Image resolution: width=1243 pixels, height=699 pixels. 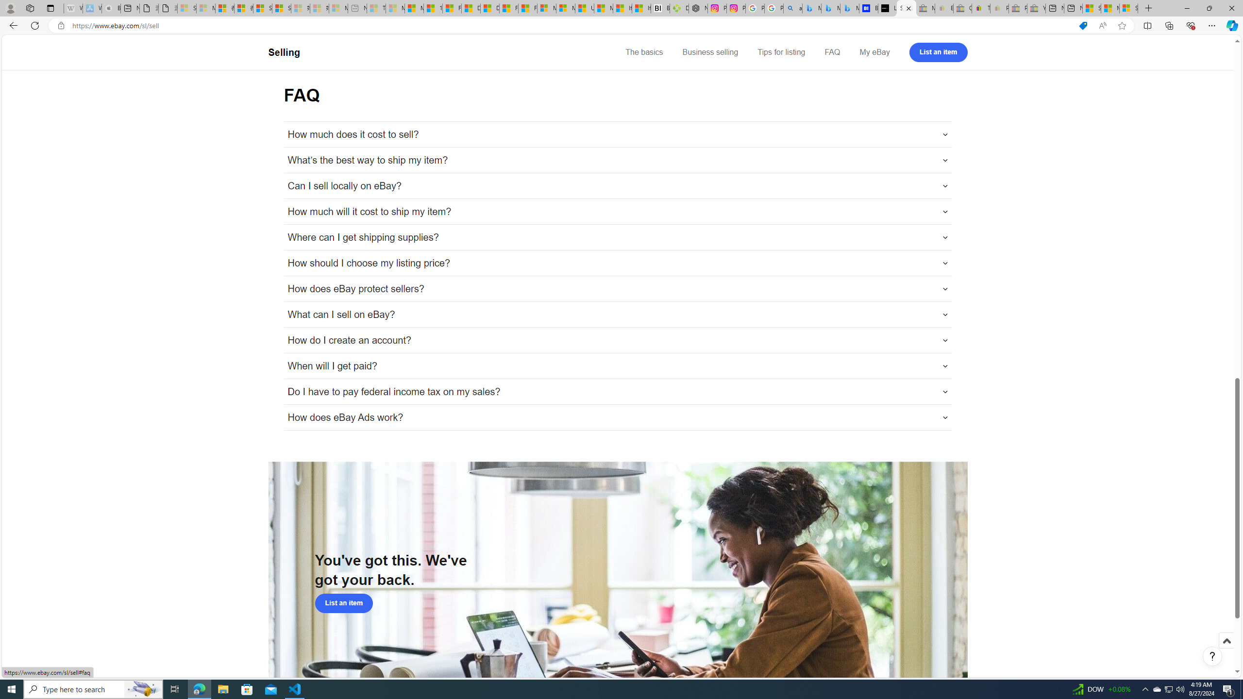 What do you see at coordinates (1083, 26) in the screenshot?
I see `This site has coupons! Shopping in Microsoft Edge` at bounding box center [1083, 26].